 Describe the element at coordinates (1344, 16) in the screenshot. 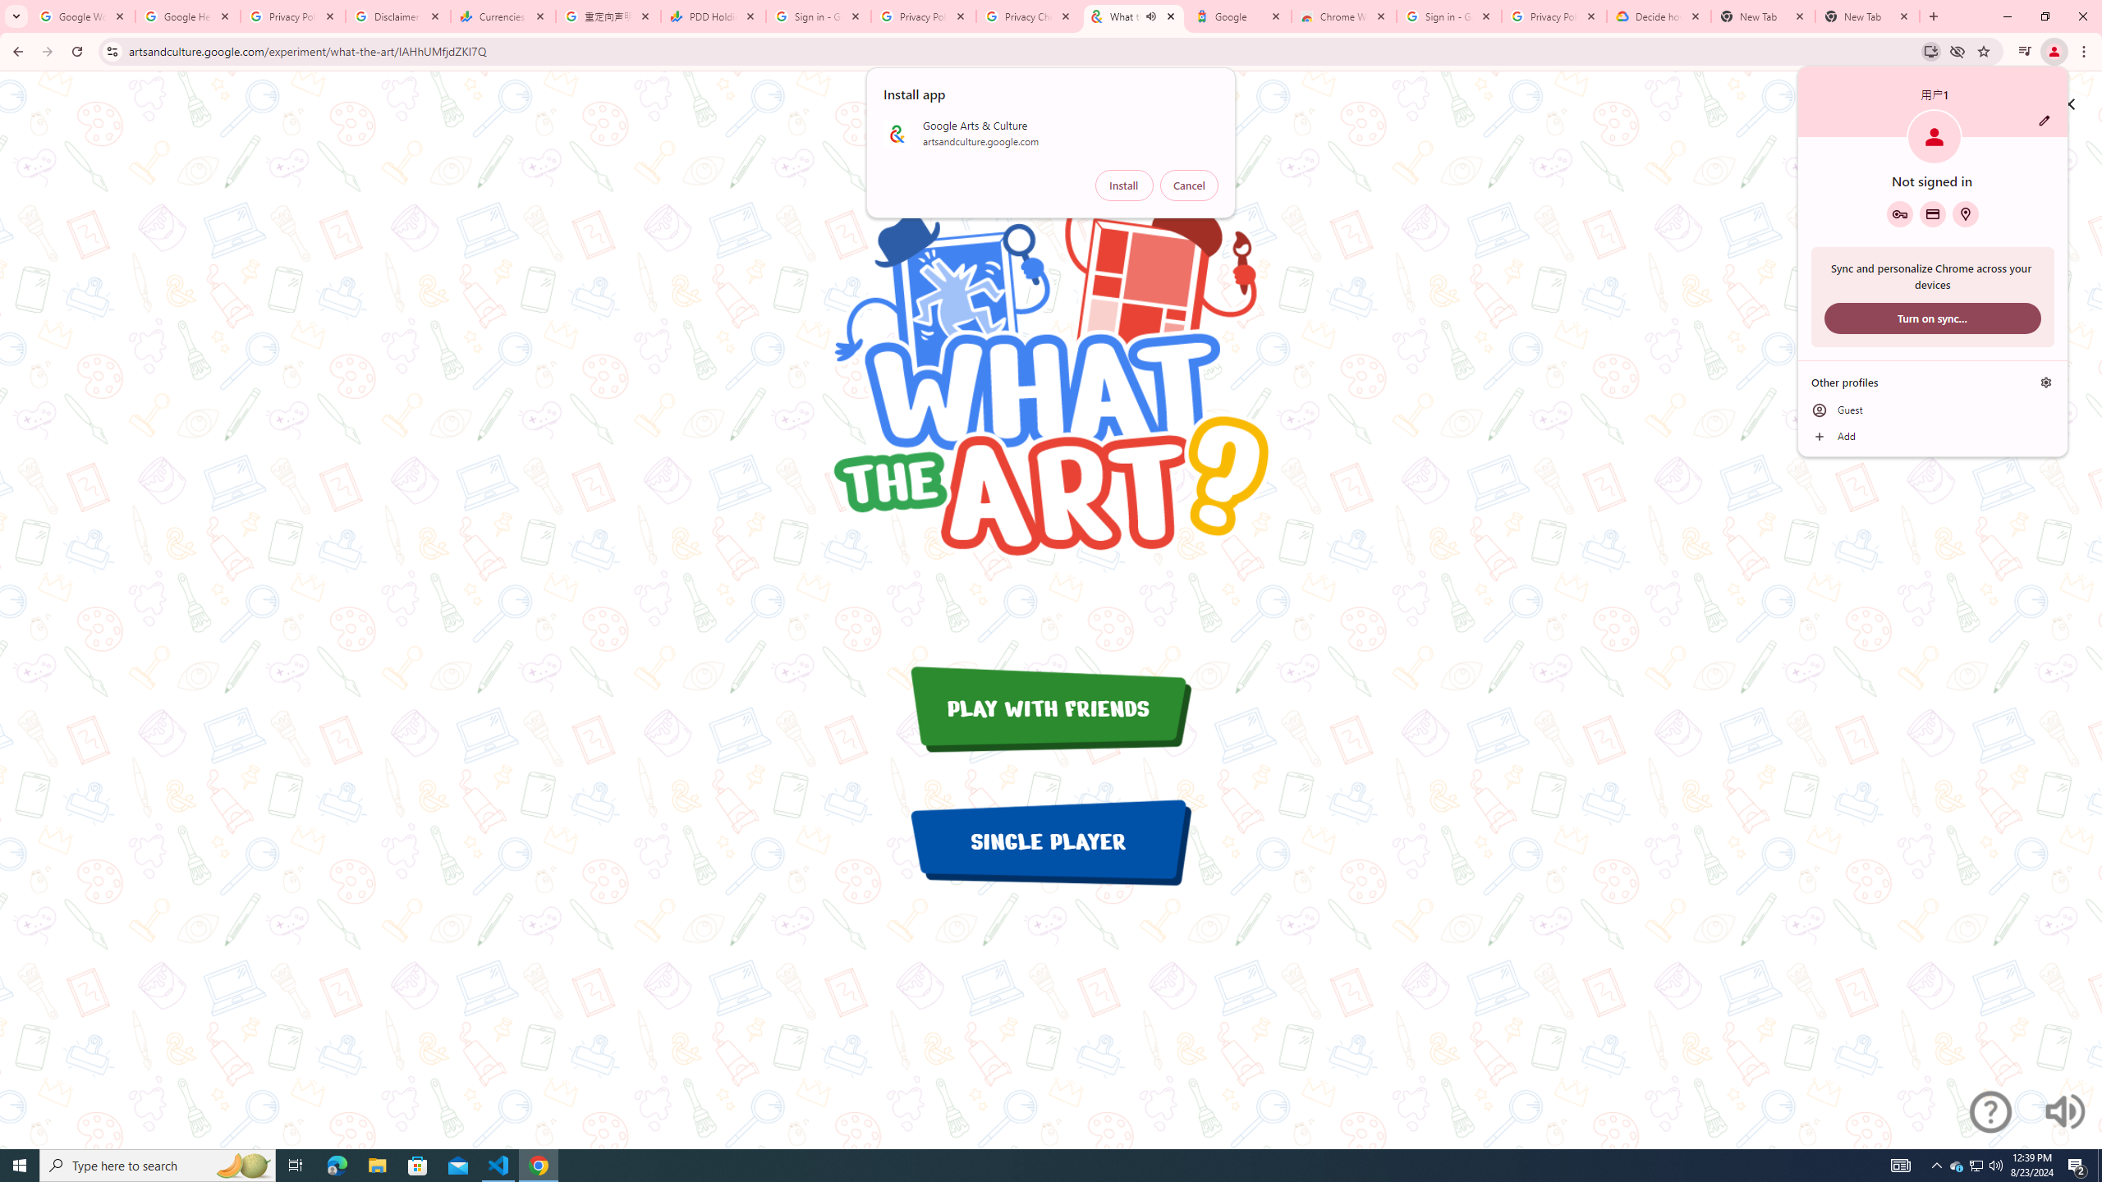

I see `Currencies - Google Finance` at that location.